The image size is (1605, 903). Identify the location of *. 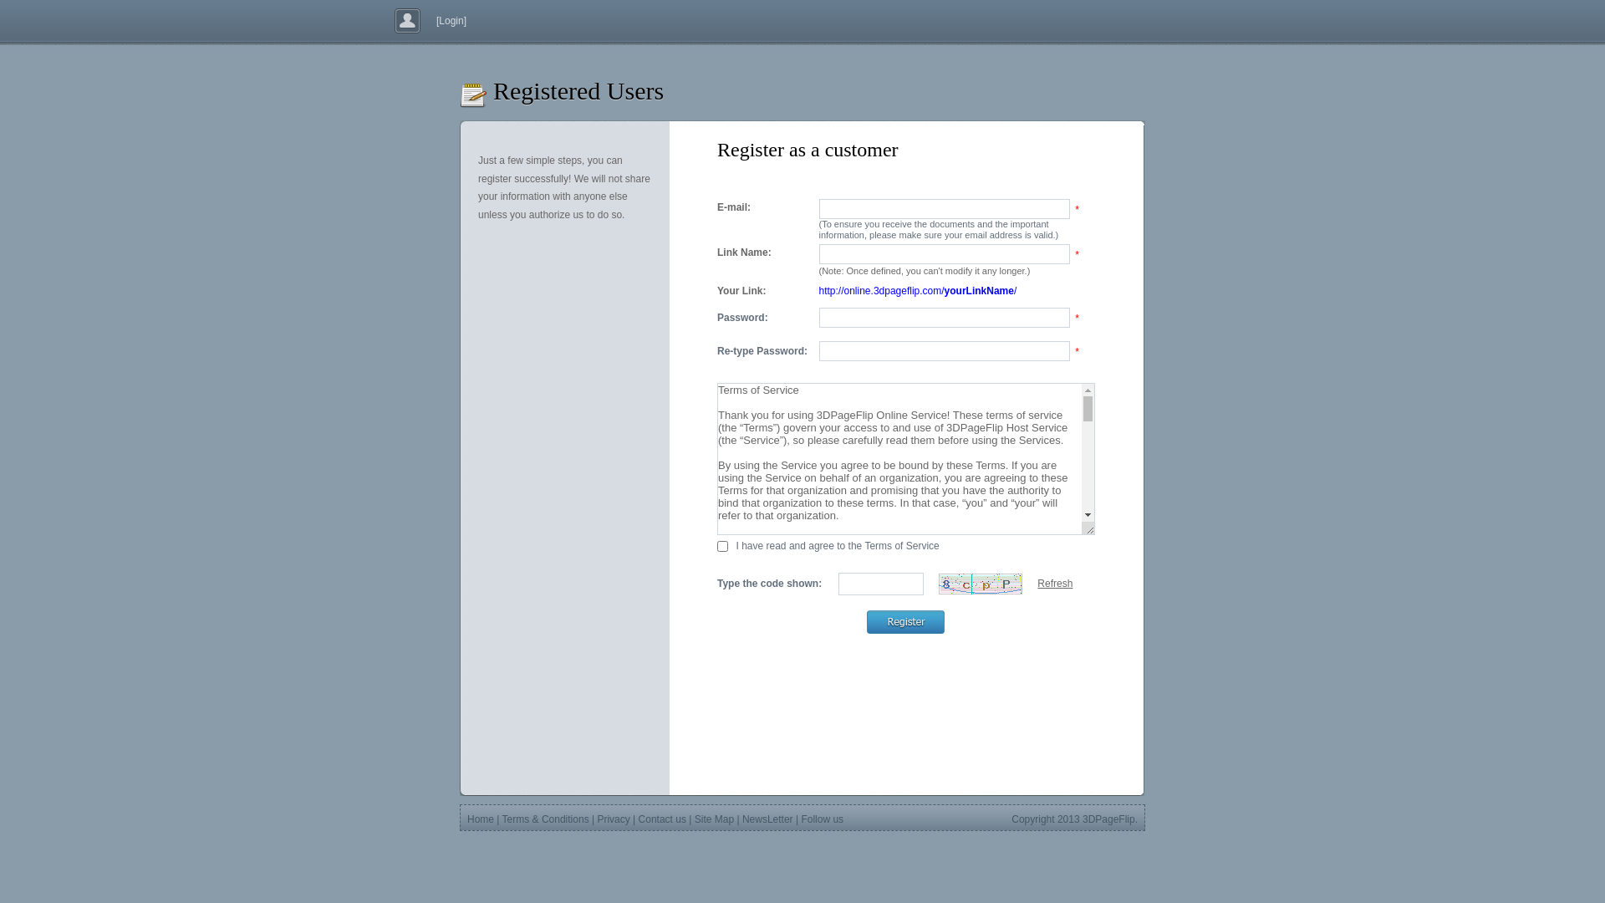
(1077, 318).